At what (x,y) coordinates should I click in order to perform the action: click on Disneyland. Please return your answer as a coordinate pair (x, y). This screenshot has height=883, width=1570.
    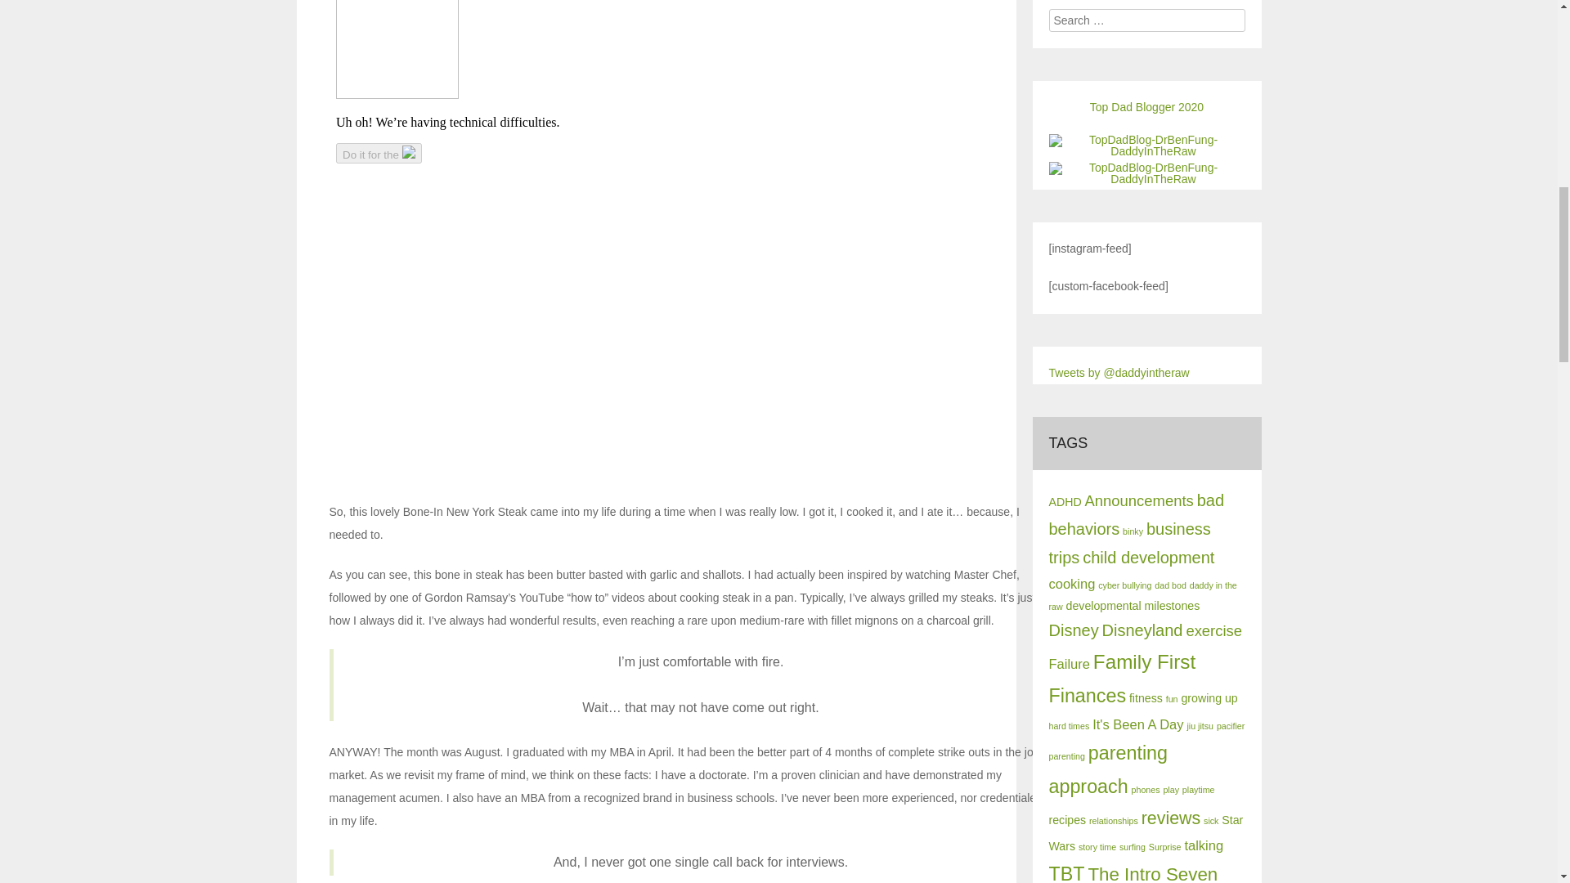
    Looking at the image, I should click on (1142, 630).